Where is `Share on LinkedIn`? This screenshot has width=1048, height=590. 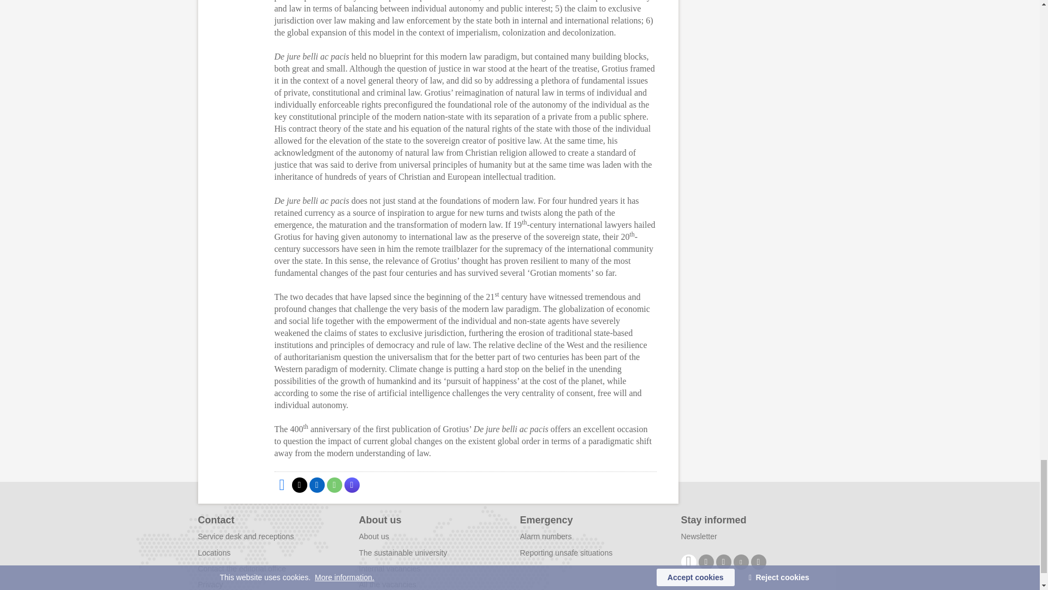 Share on LinkedIn is located at coordinates (317, 485).